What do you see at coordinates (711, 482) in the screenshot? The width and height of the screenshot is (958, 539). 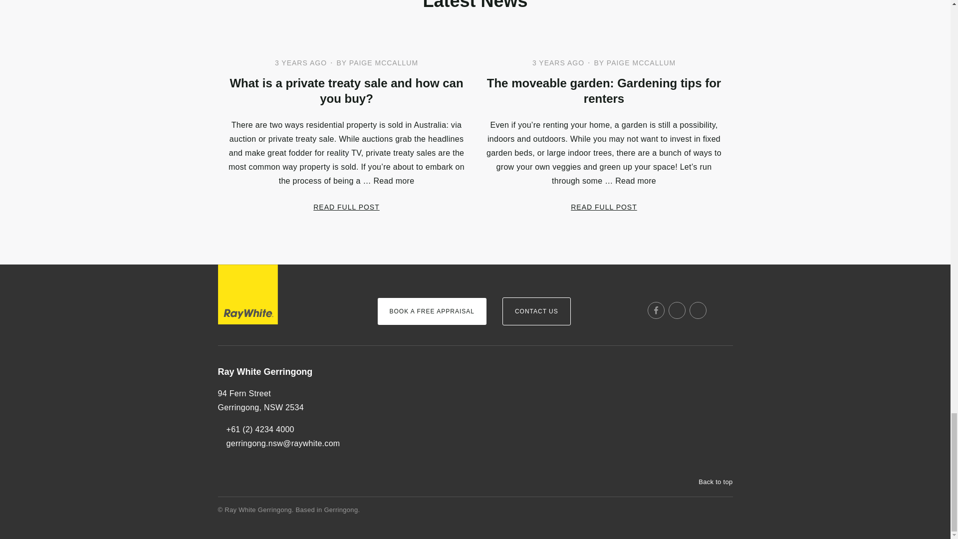 I see `Back to top` at bounding box center [711, 482].